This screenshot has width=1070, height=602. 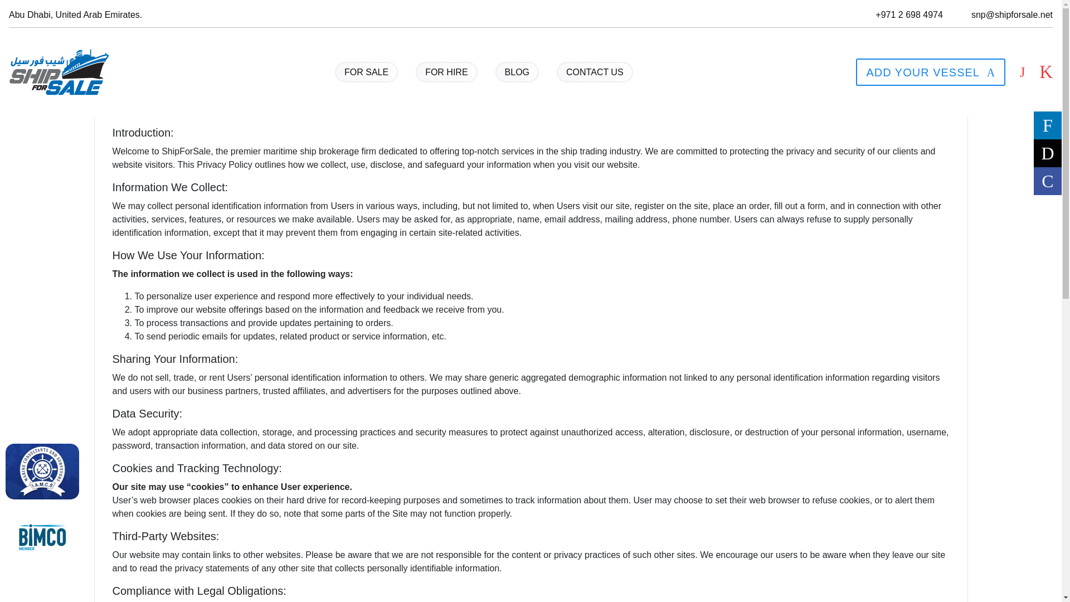 What do you see at coordinates (595, 72) in the screenshot?
I see `CONTACT US` at bounding box center [595, 72].